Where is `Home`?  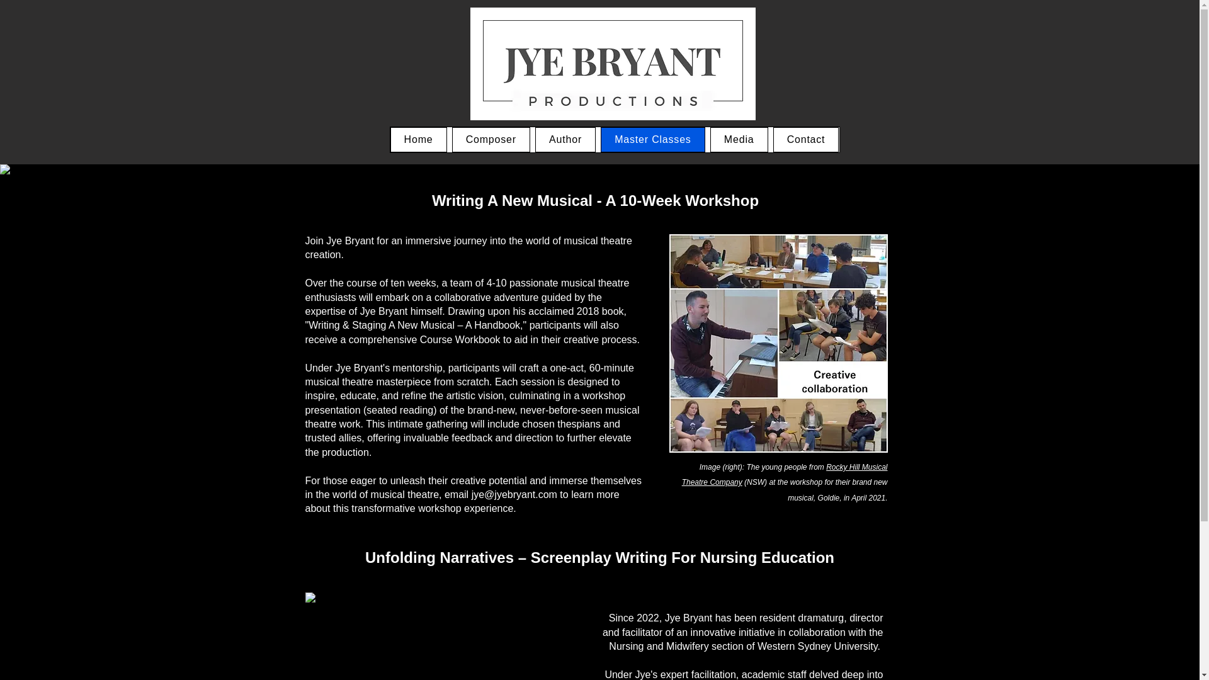 Home is located at coordinates (419, 139).